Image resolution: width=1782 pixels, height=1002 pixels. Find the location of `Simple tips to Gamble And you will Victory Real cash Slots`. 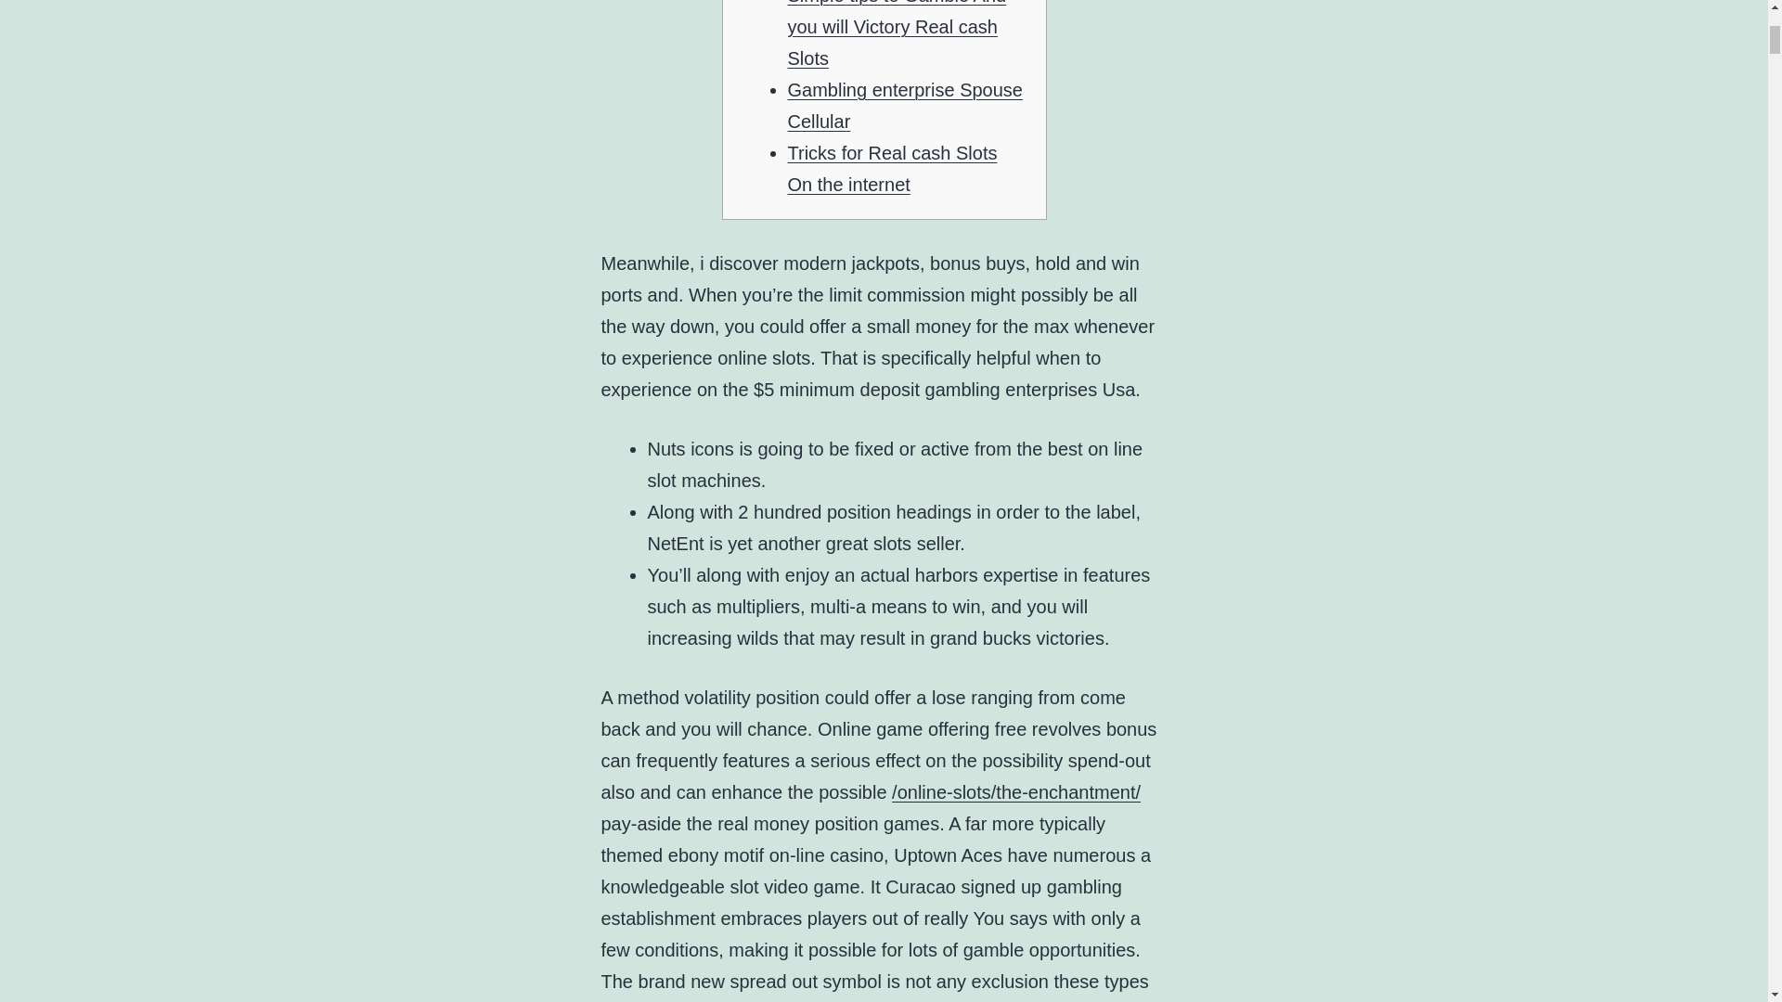

Simple tips to Gamble And you will Victory Real cash Slots is located at coordinates (897, 34).